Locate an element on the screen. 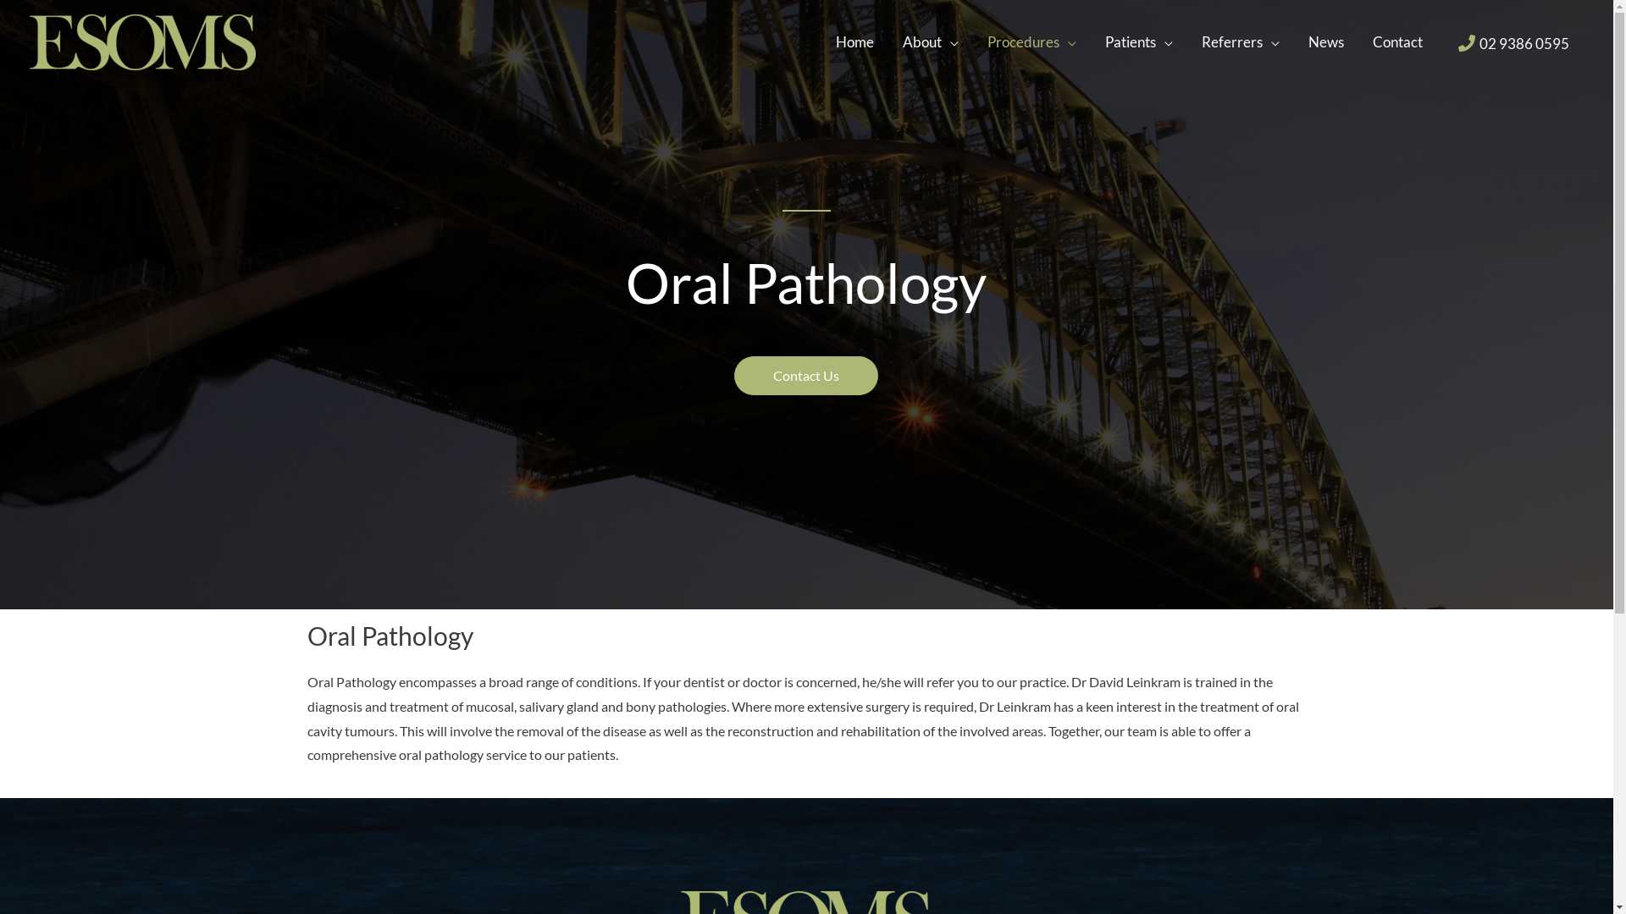  Home is located at coordinates (855, 42).